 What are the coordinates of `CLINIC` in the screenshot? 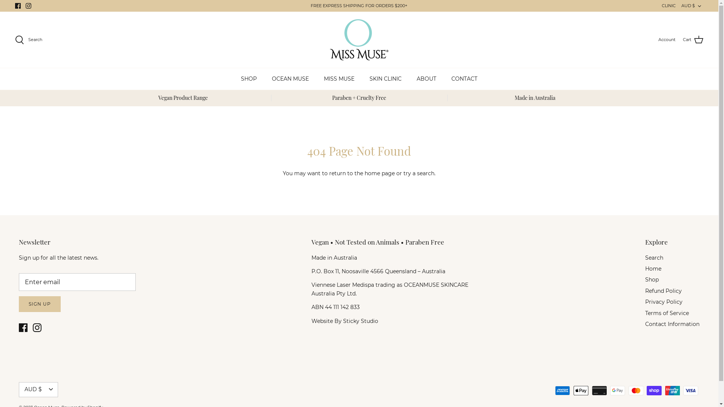 It's located at (669, 6).